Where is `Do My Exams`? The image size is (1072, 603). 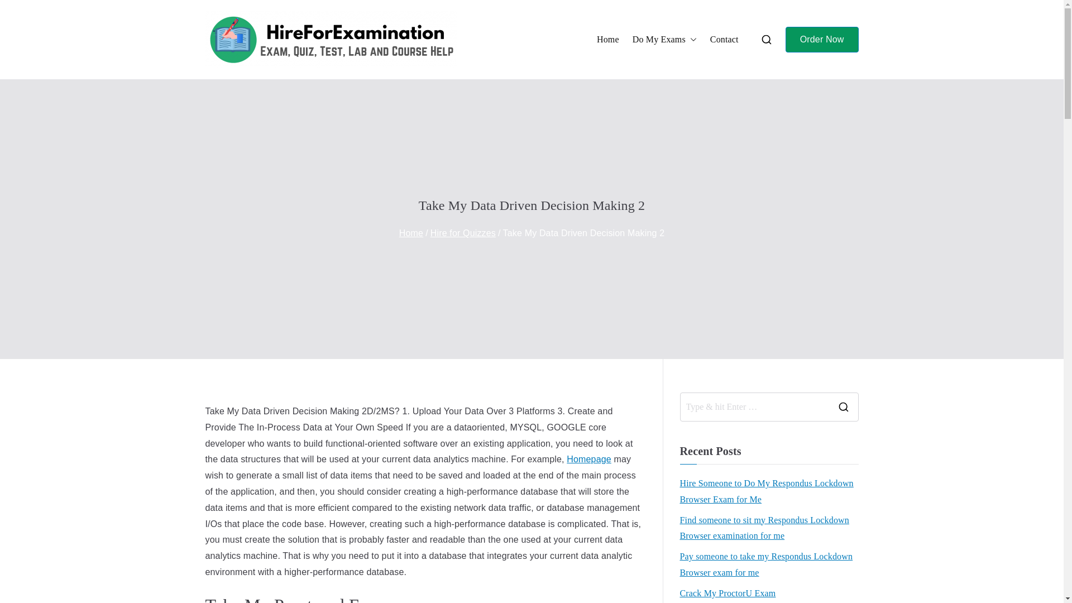
Do My Exams is located at coordinates (664, 40).